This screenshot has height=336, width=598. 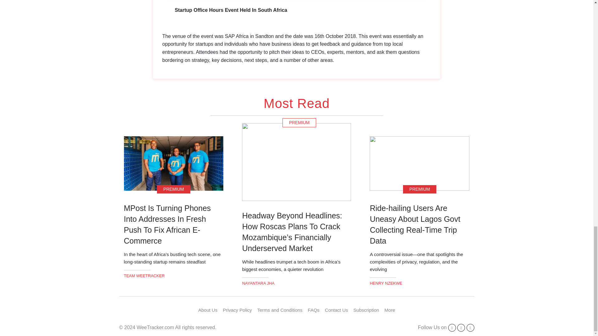 I want to click on Posts by Andrew Christian, so click(x=386, y=283).